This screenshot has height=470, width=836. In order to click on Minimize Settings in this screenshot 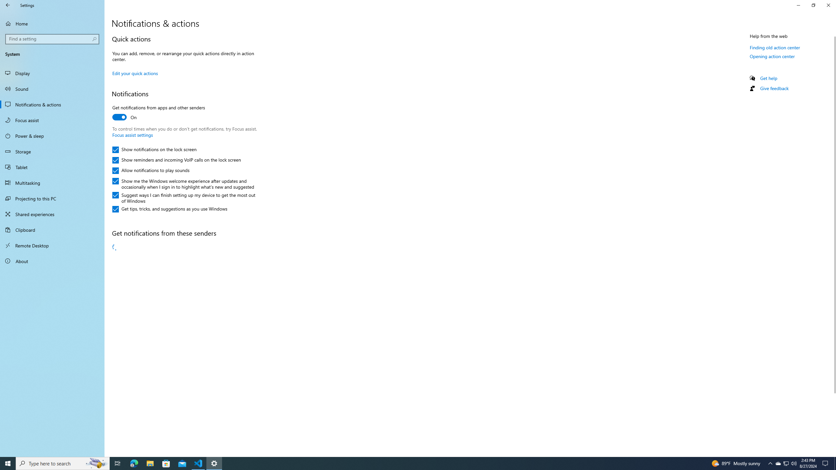, I will do `click(798, 5)`.